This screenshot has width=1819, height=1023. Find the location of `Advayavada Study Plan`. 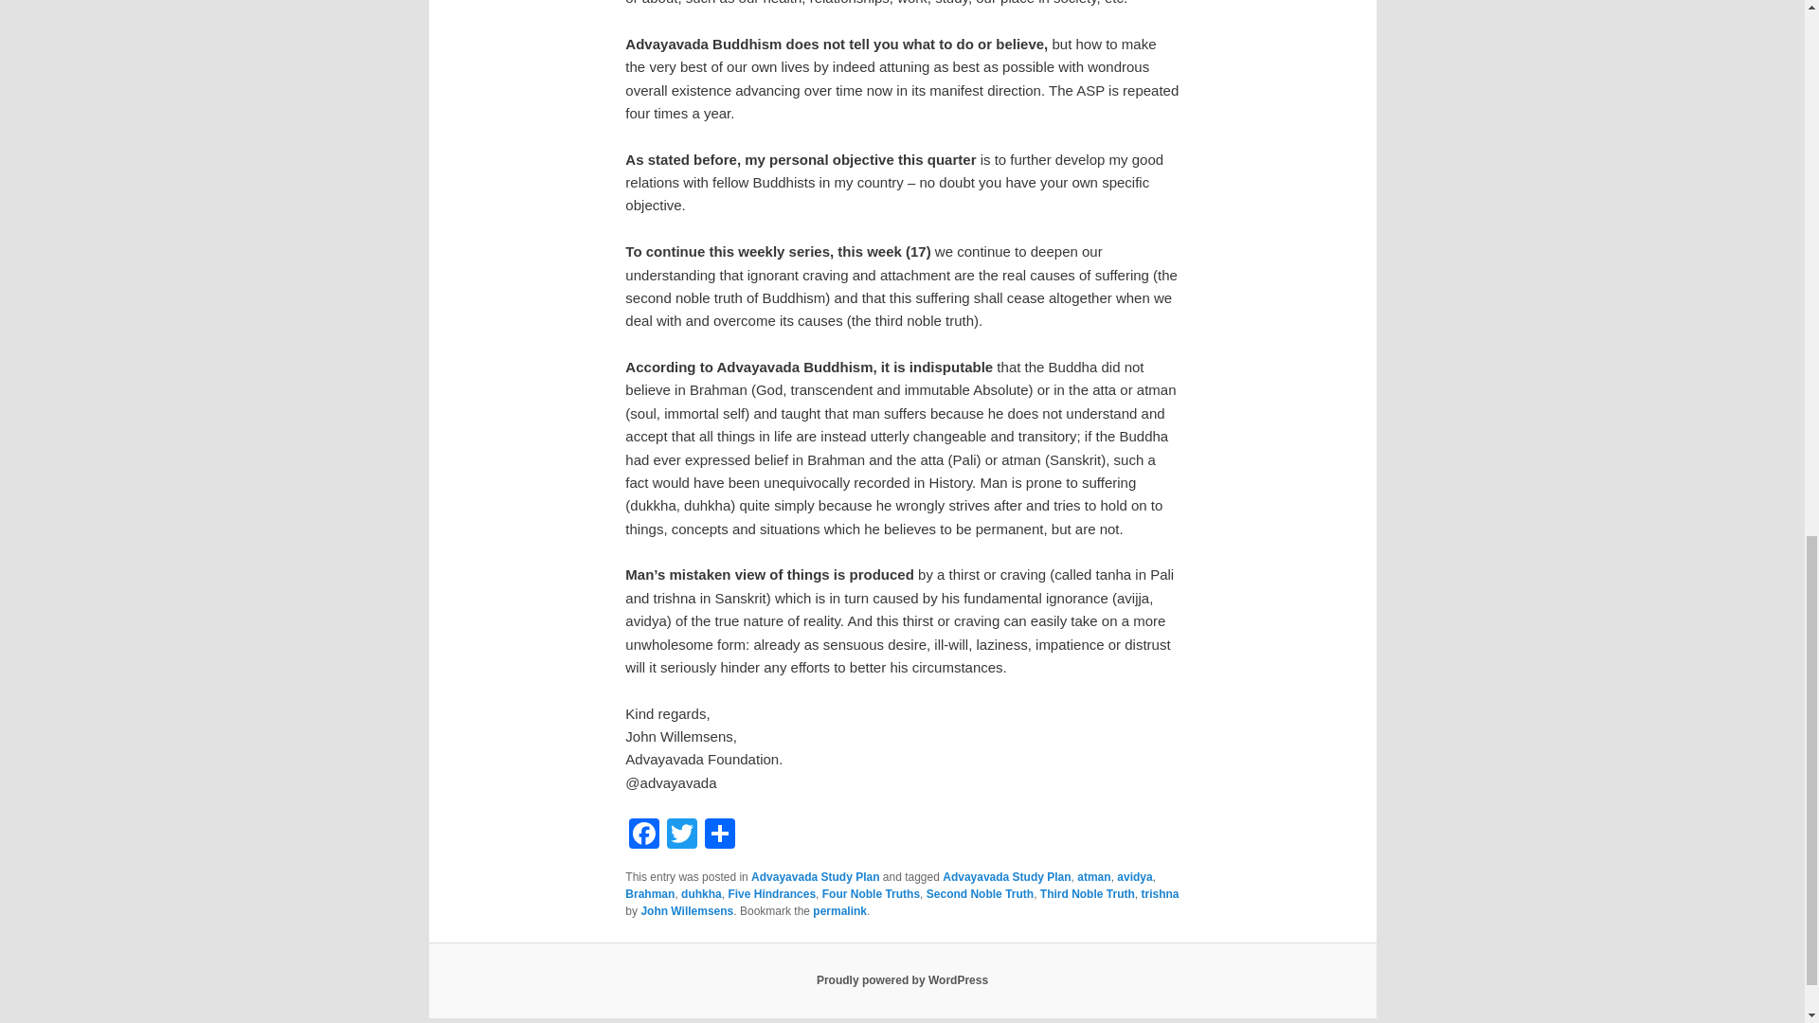

Advayavada Study Plan is located at coordinates (1006, 877).